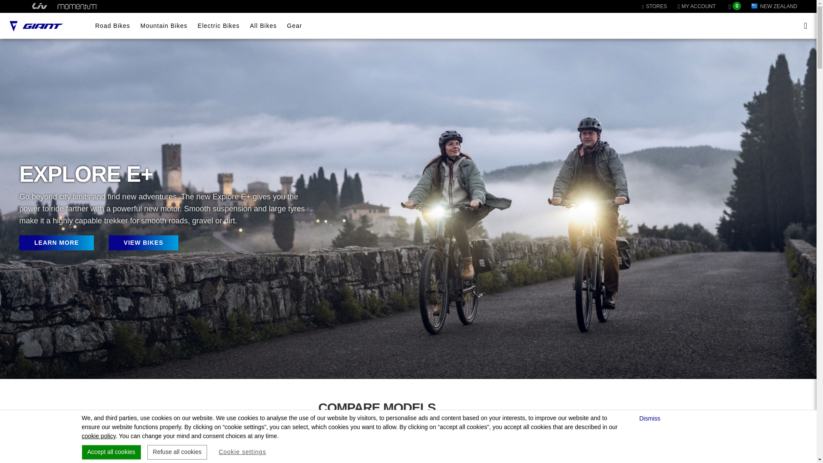  Describe the element at coordinates (242, 452) in the screenshot. I see `Cookie settings` at that location.